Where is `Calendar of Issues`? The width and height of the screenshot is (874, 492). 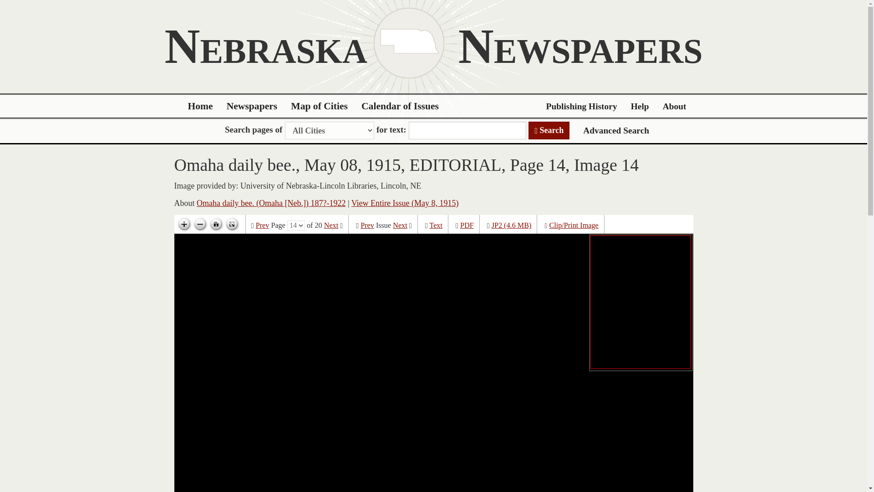
Calendar of Issues is located at coordinates (400, 106).